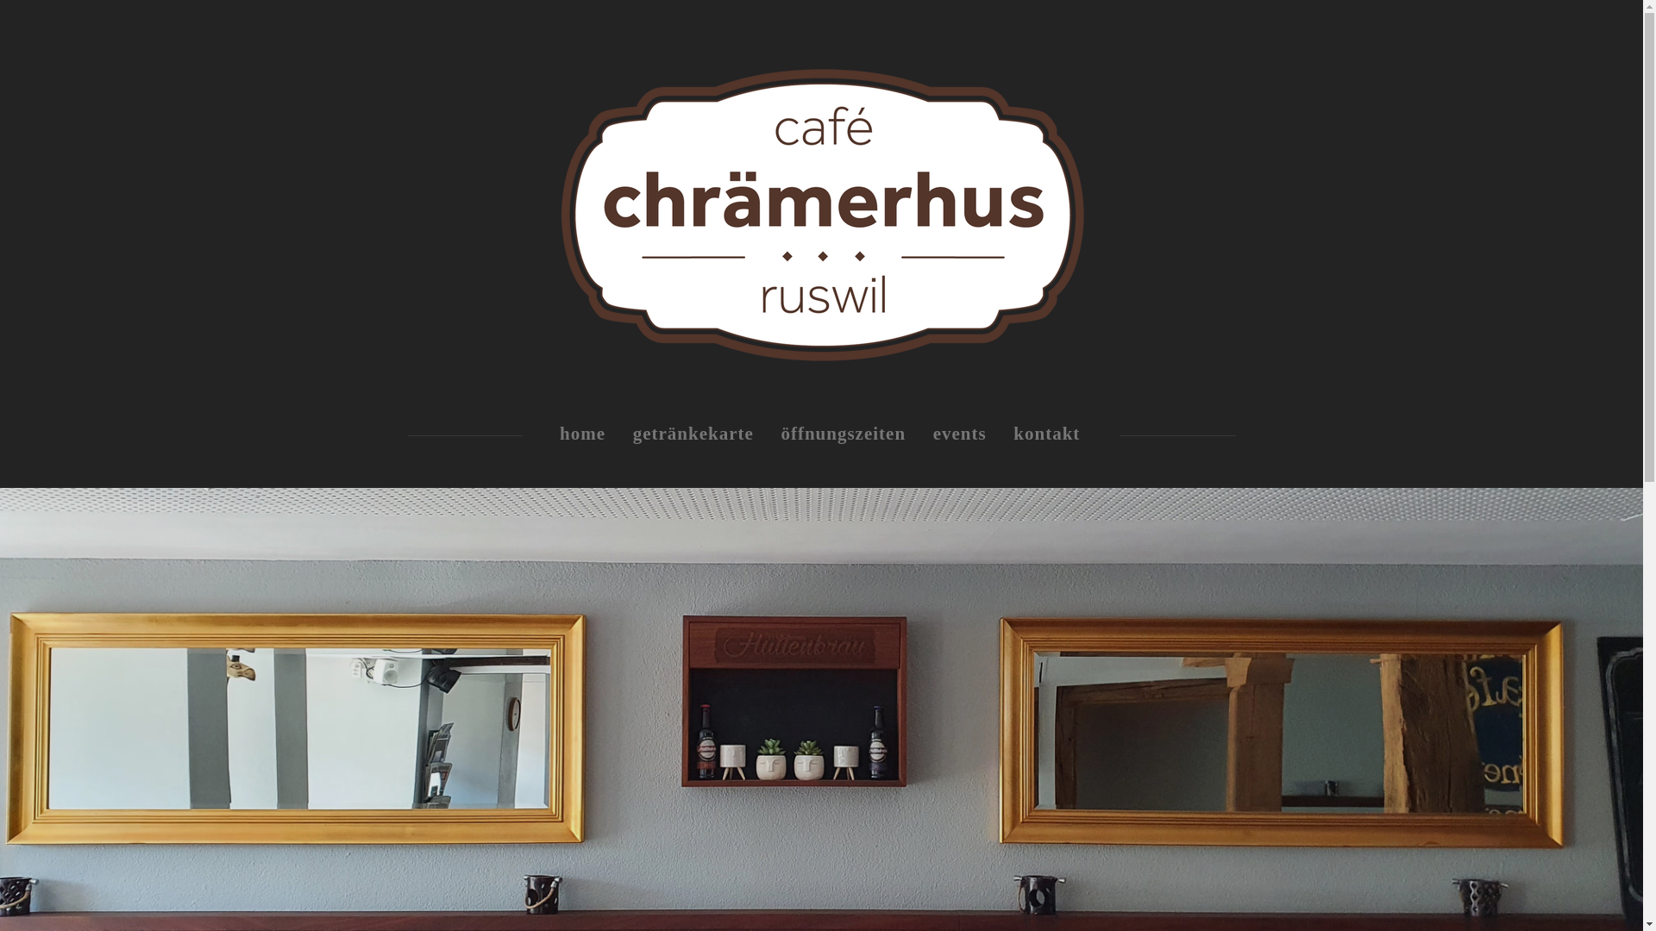  I want to click on events, so click(960, 434).